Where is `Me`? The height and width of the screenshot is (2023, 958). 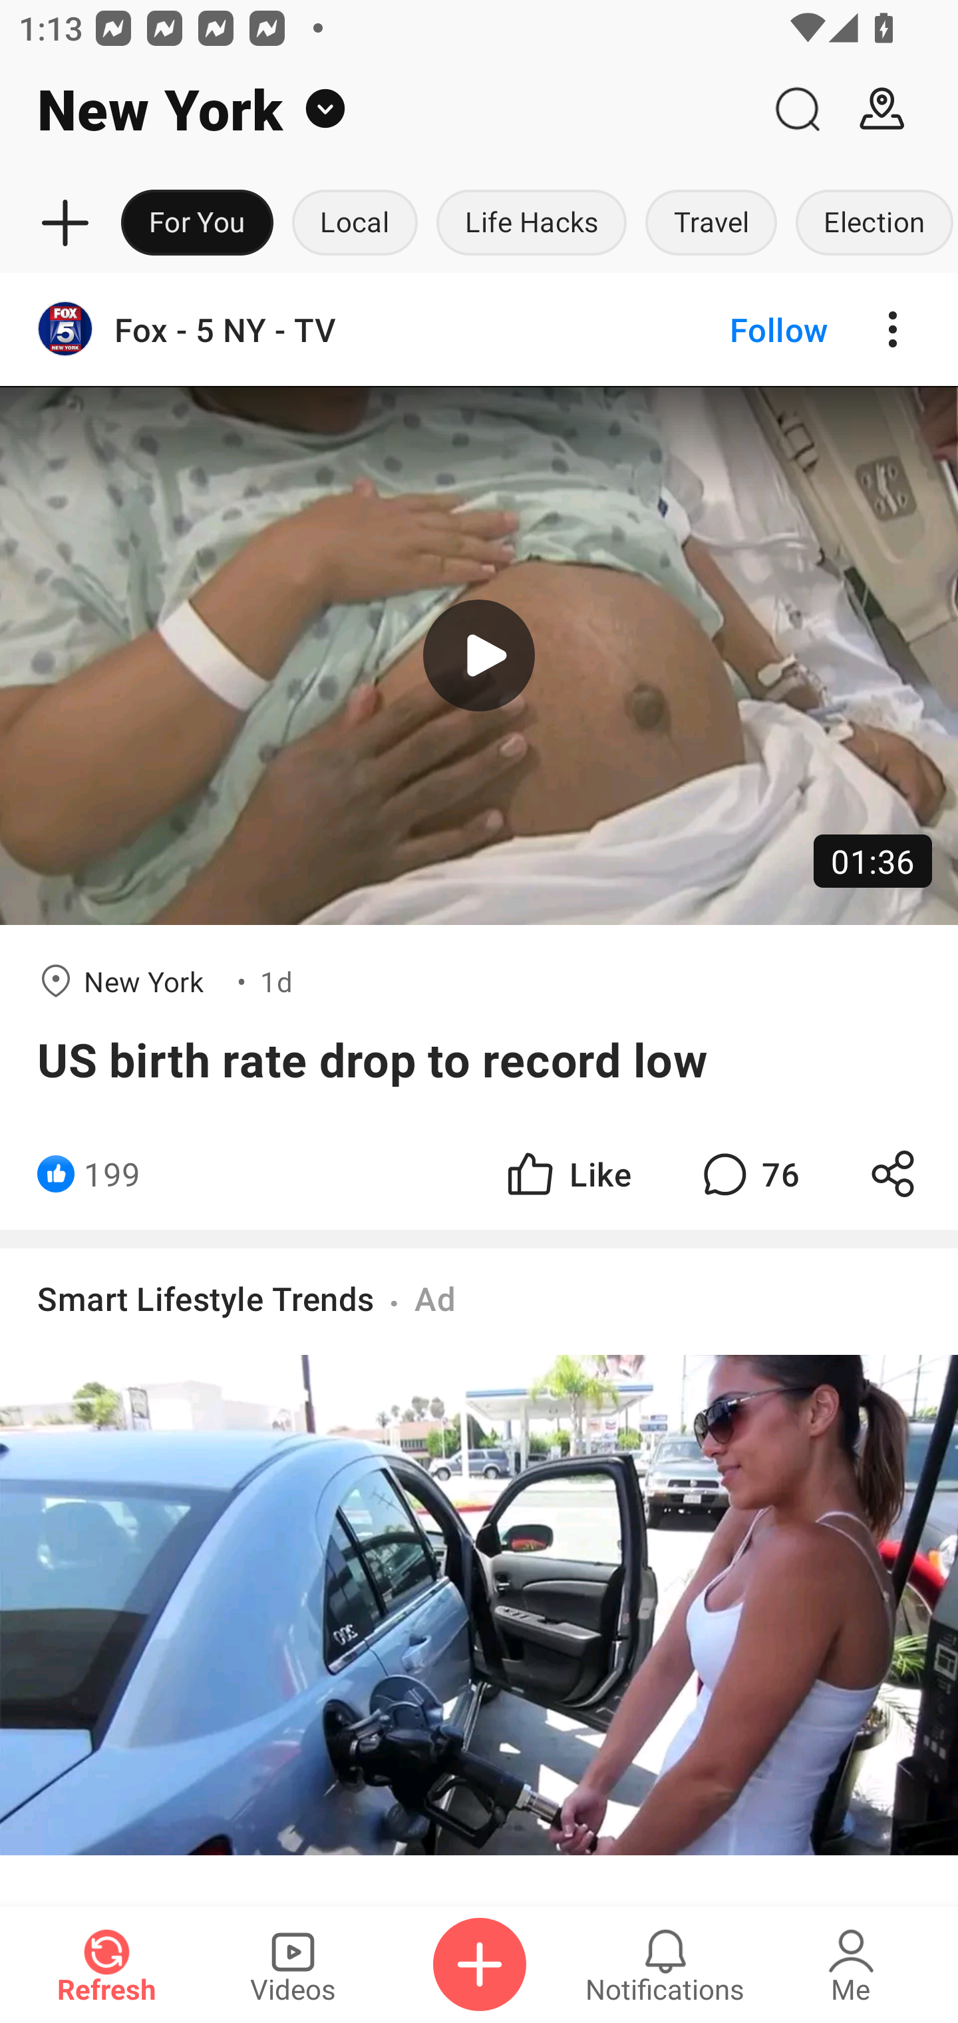 Me is located at coordinates (851, 1964).